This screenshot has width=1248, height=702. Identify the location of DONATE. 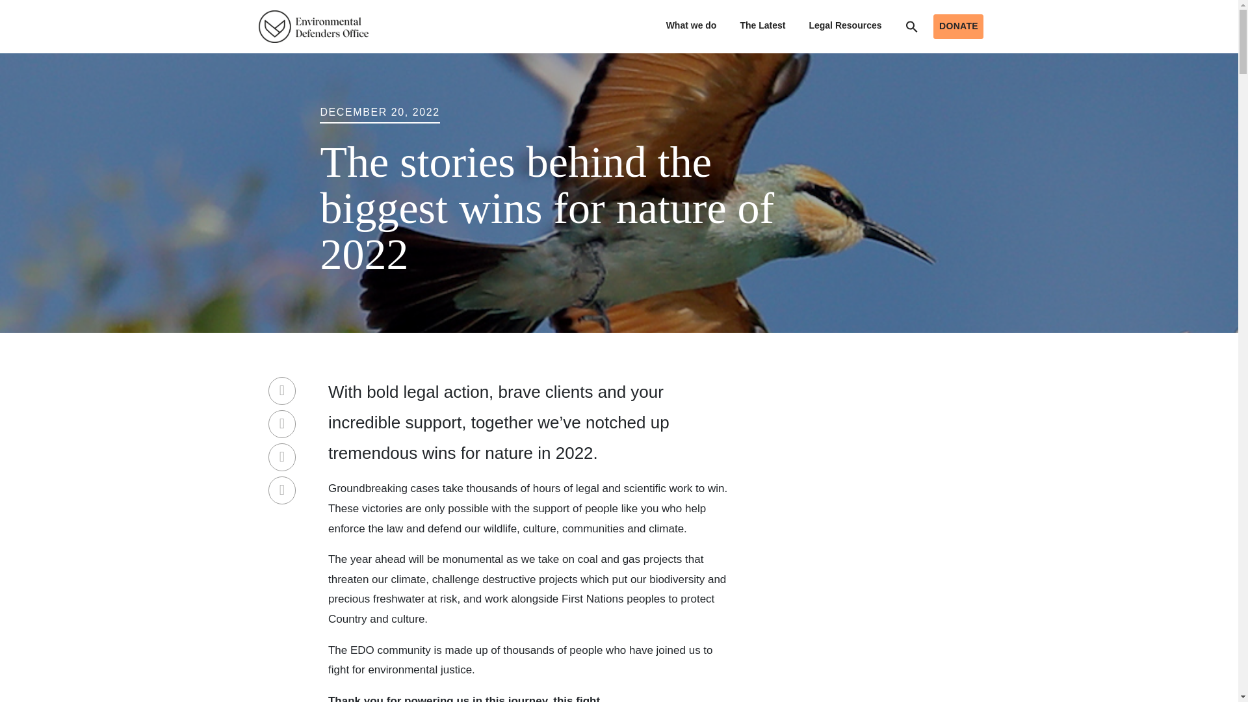
(958, 26).